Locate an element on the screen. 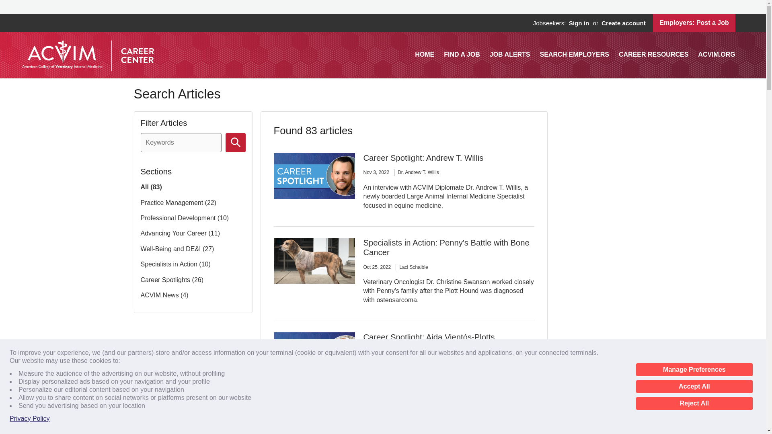 This screenshot has height=434, width=772. Privacy Policy is located at coordinates (30, 419).